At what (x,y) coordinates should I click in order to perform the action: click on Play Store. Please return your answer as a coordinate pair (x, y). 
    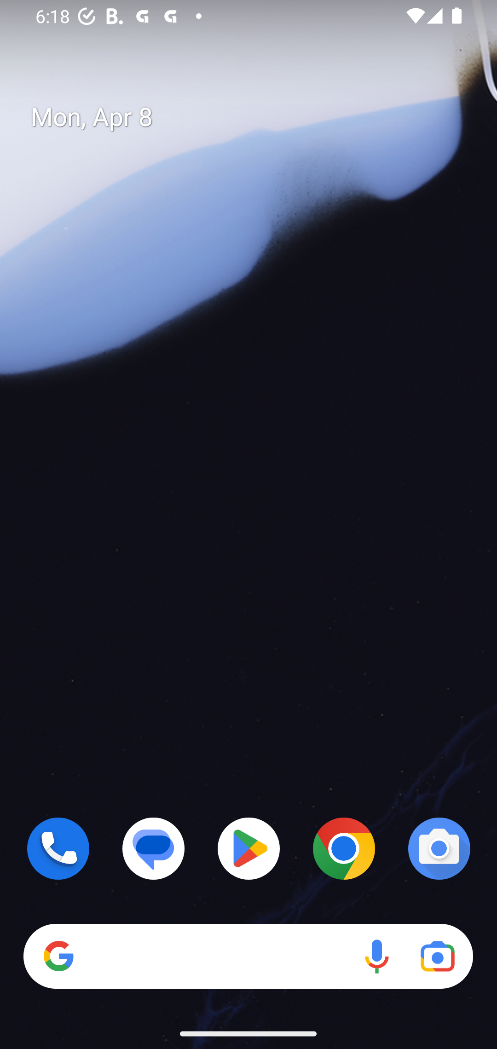
    Looking at the image, I should click on (248, 848).